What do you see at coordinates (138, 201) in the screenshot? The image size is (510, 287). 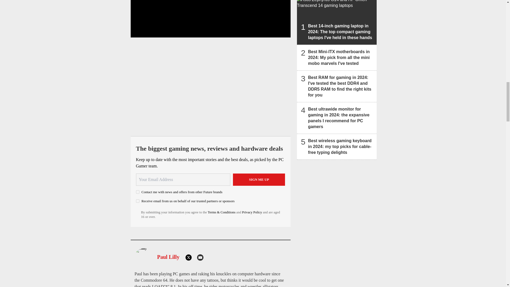 I see `on` at bounding box center [138, 201].